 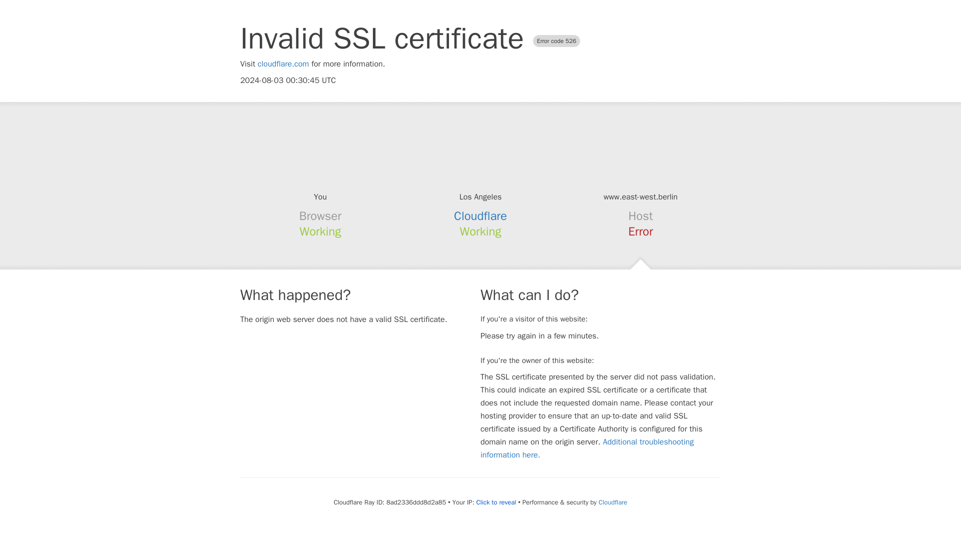 What do you see at coordinates (480, 216) in the screenshot?
I see `Cloudflare` at bounding box center [480, 216].